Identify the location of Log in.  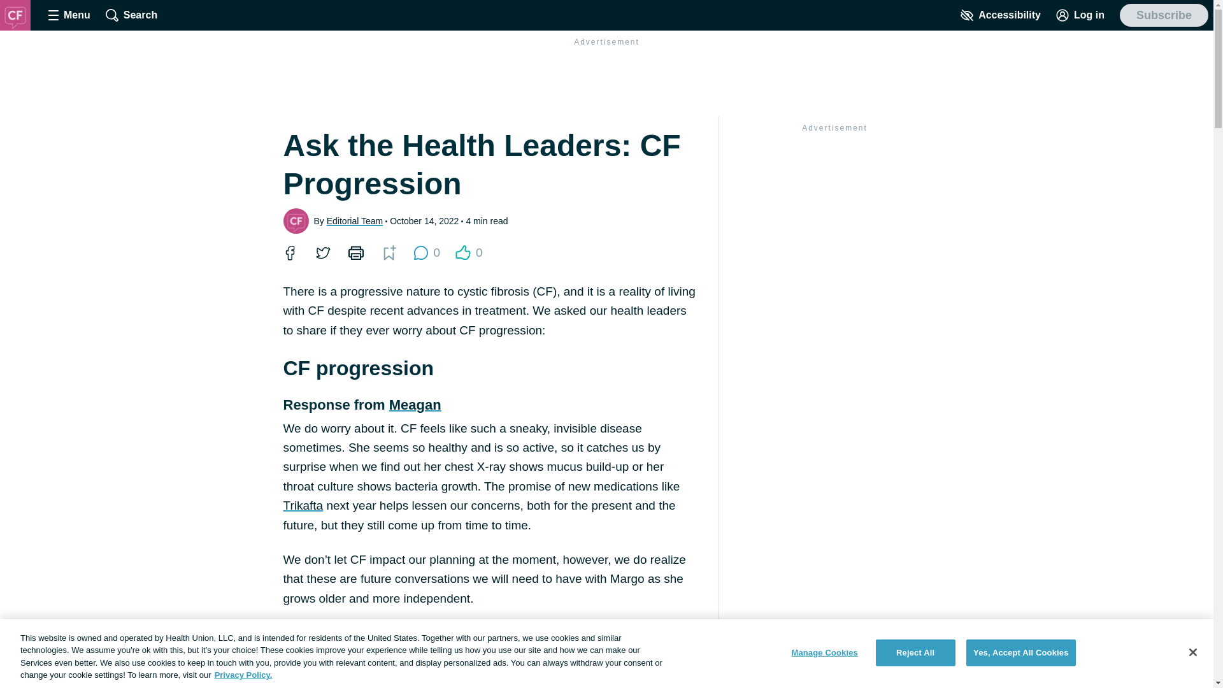
(389, 252).